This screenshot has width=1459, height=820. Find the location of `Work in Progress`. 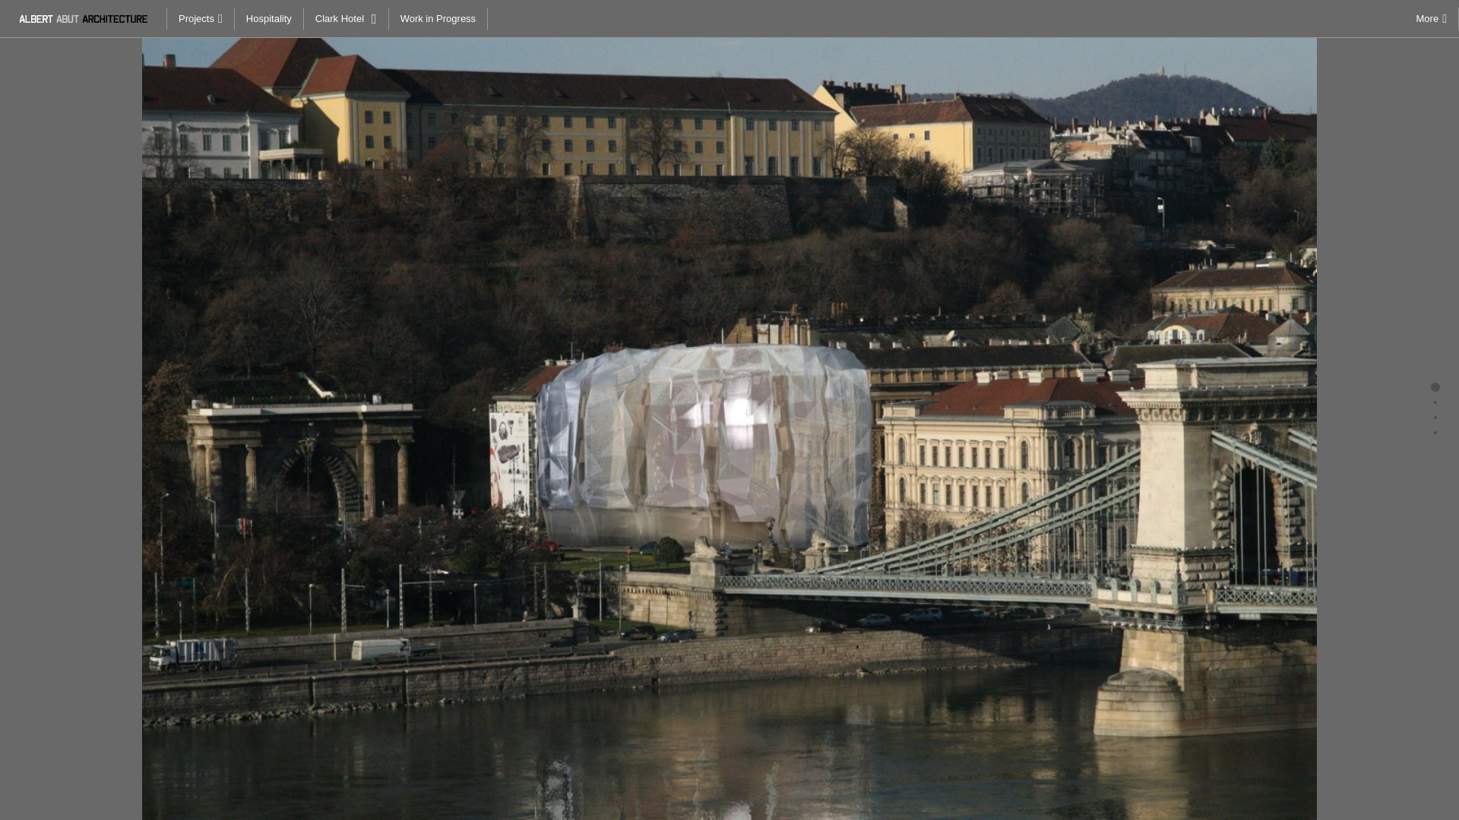

Work in Progress is located at coordinates (438, 18).